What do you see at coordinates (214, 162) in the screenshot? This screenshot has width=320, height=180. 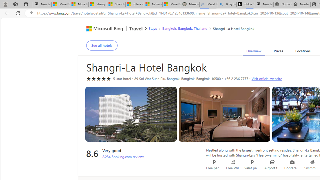 I see `Free parking` at bounding box center [214, 162].